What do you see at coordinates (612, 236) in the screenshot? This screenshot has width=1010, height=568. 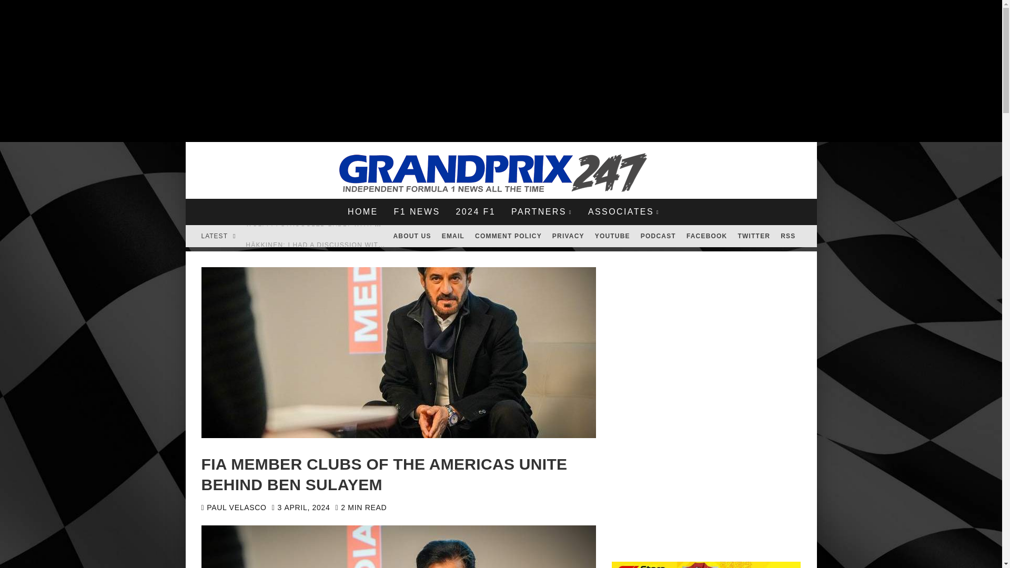 I see `YOUTUBE` at bounding box center [612, 236].